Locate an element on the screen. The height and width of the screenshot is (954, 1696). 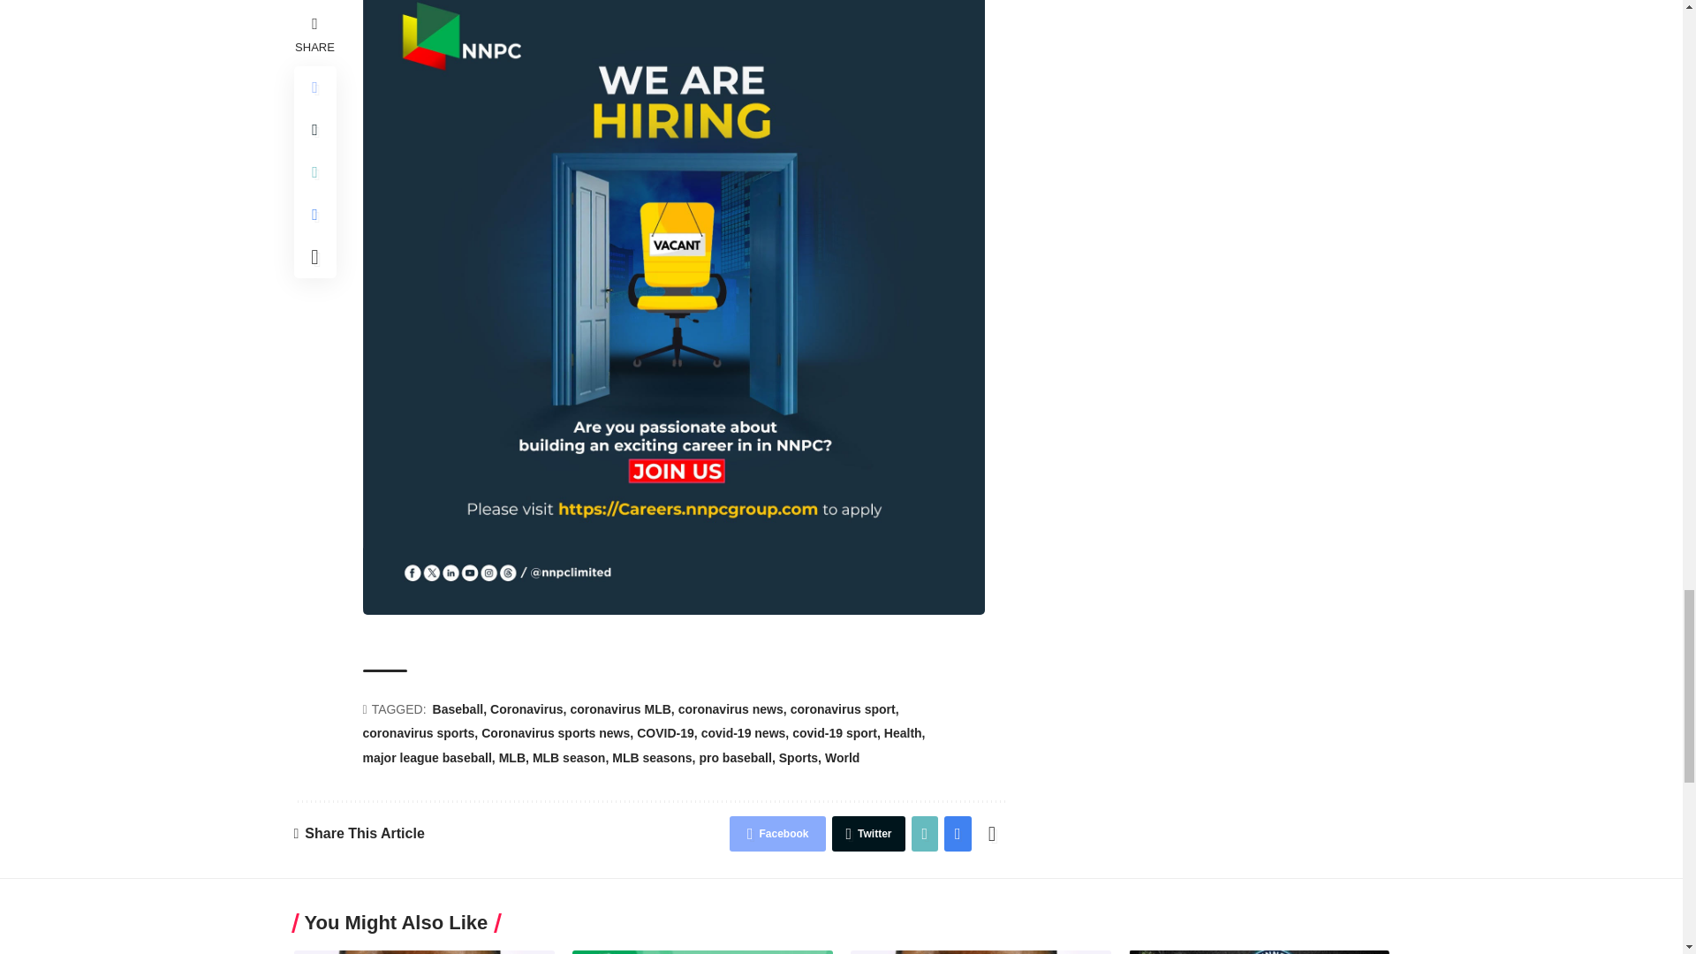
Coronavirus sports news is located at coordinates (556, 733).